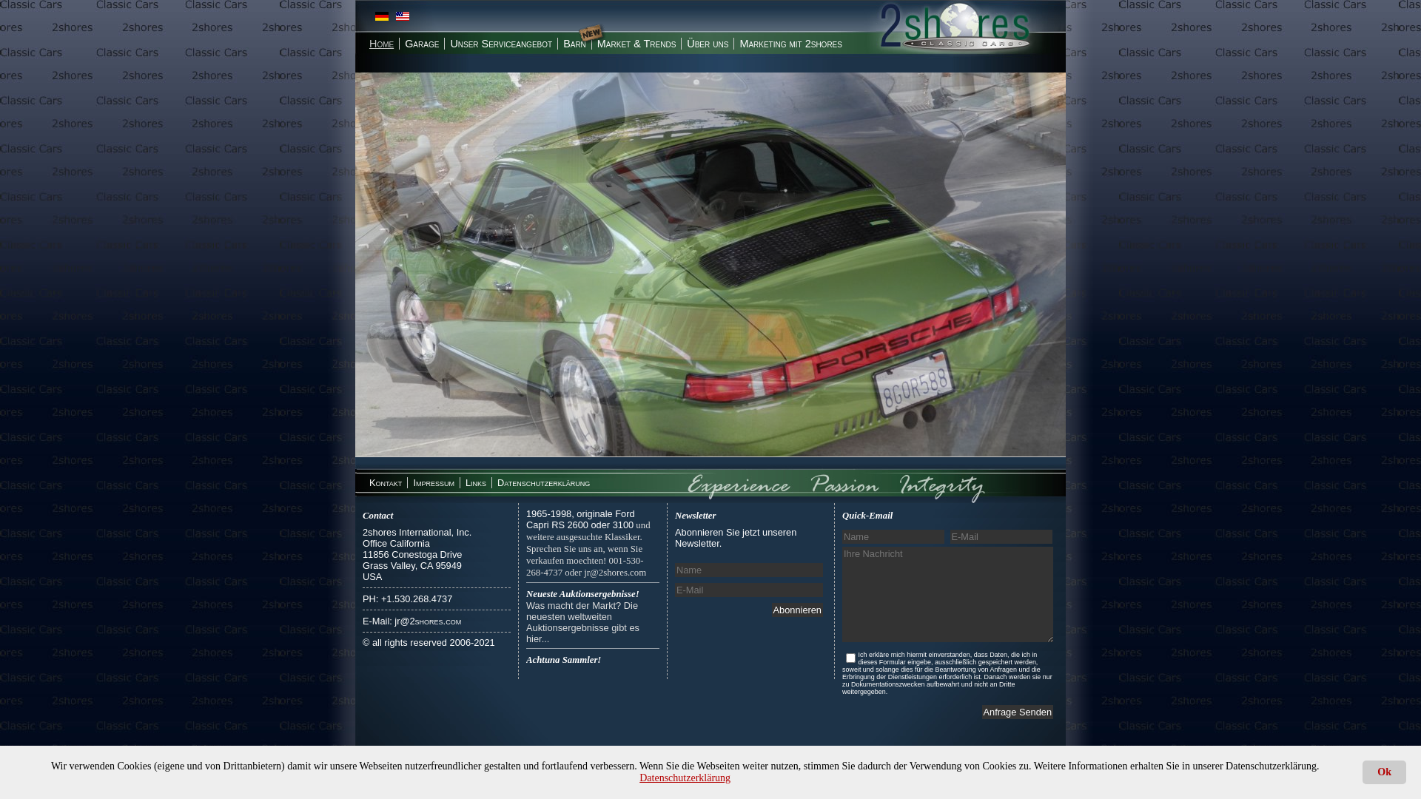 The width and height of the screenshot is (1421, 799). I want to click on Ok, so click(1384, 772).